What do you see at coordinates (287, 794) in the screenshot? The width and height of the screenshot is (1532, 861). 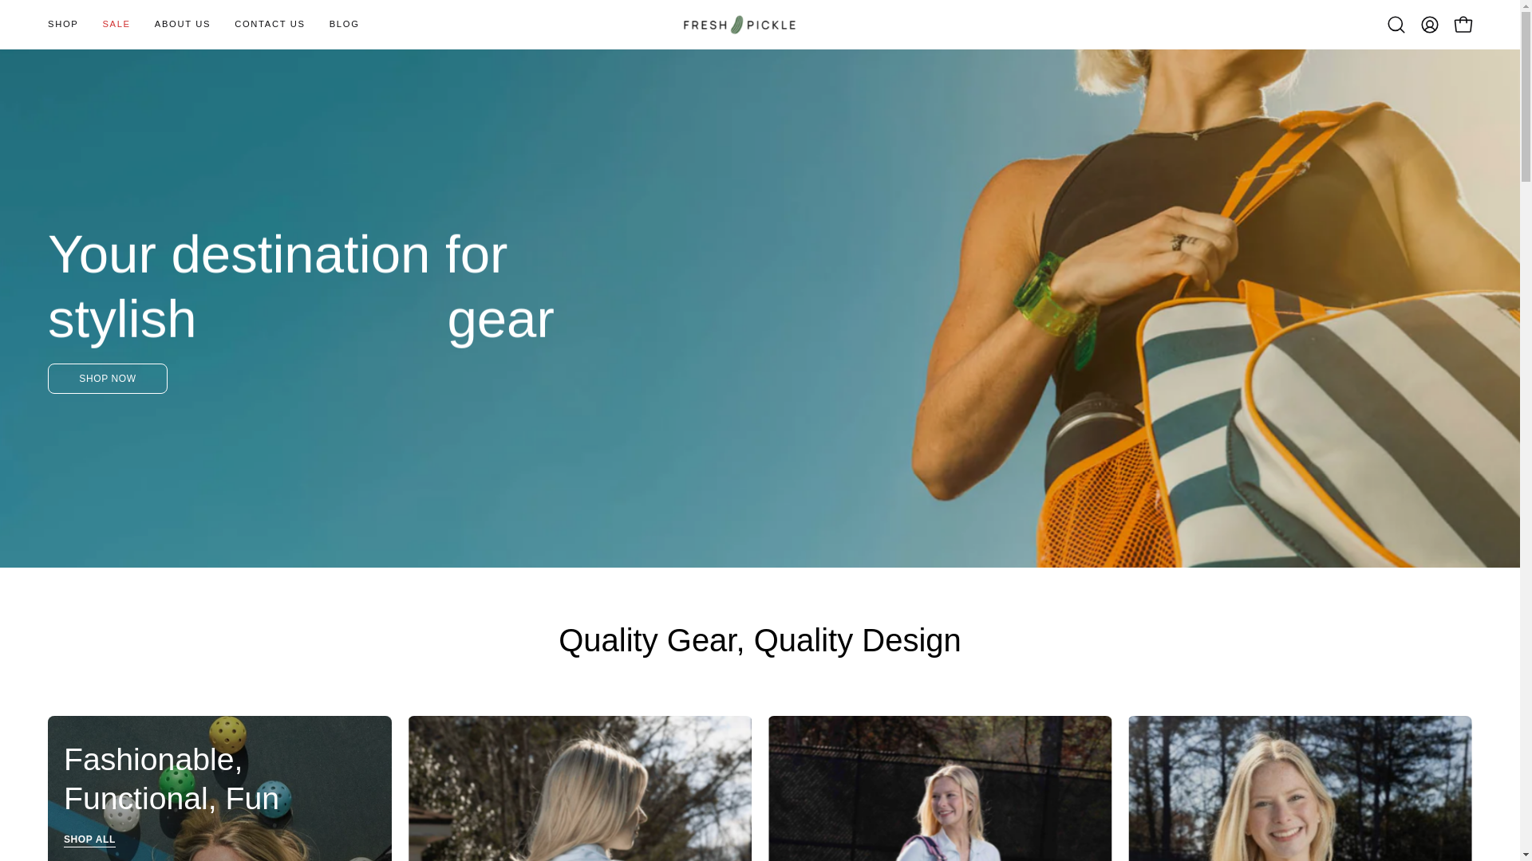 I see `View Fresh Pickle on Facebook` at bounding box center [287, 794].